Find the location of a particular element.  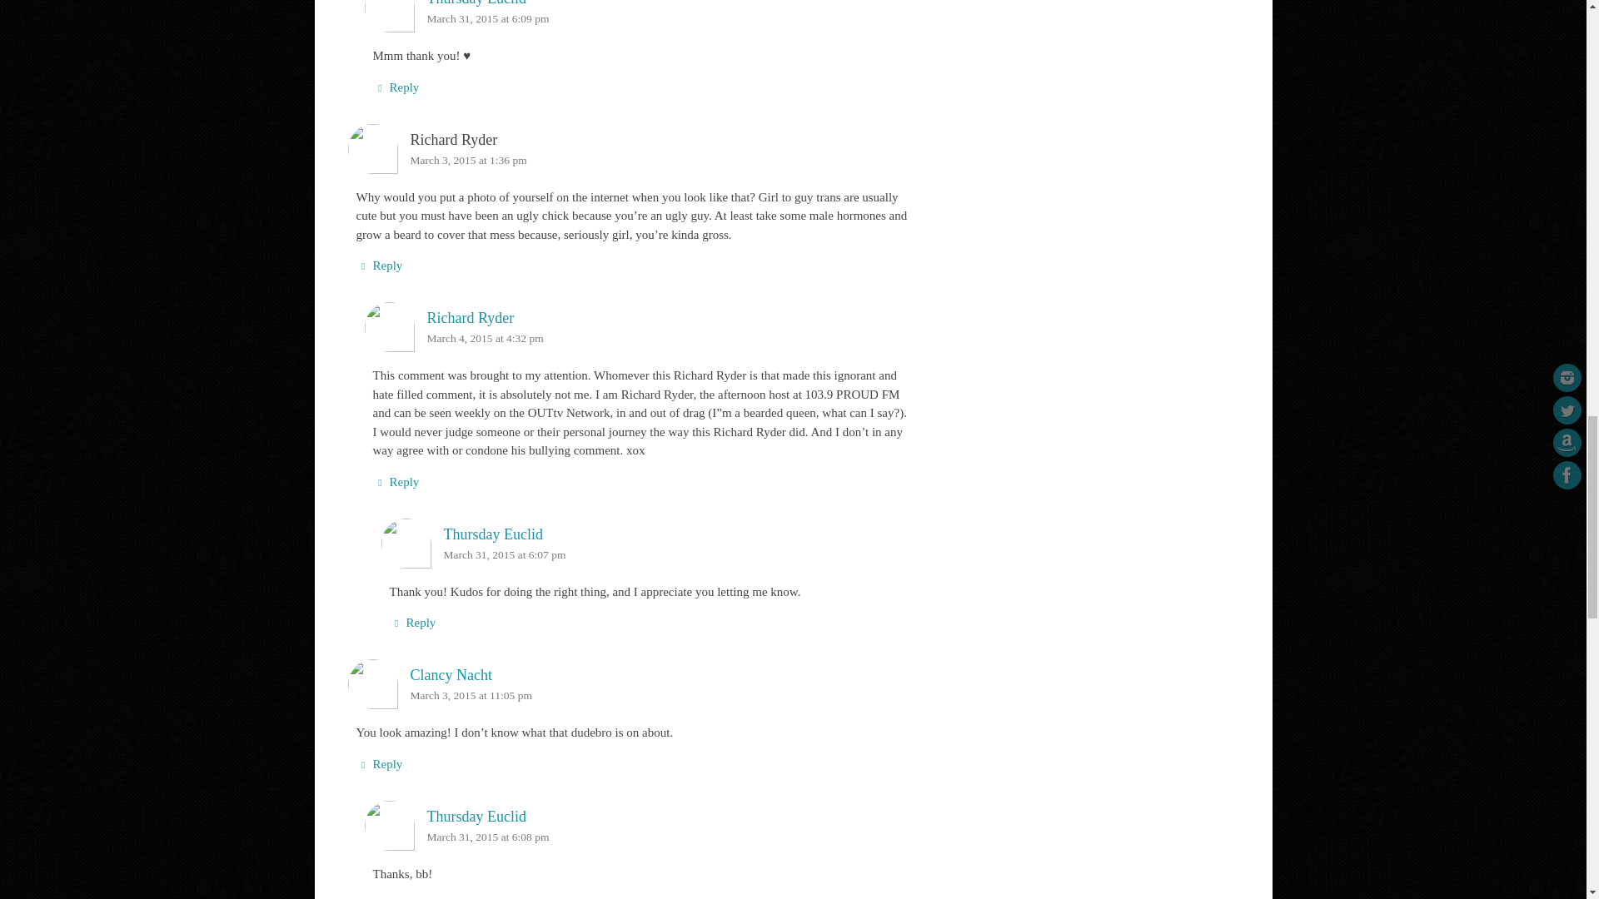

March 3, 2015 at 1:36 pm is located at coordinates (467, 160).